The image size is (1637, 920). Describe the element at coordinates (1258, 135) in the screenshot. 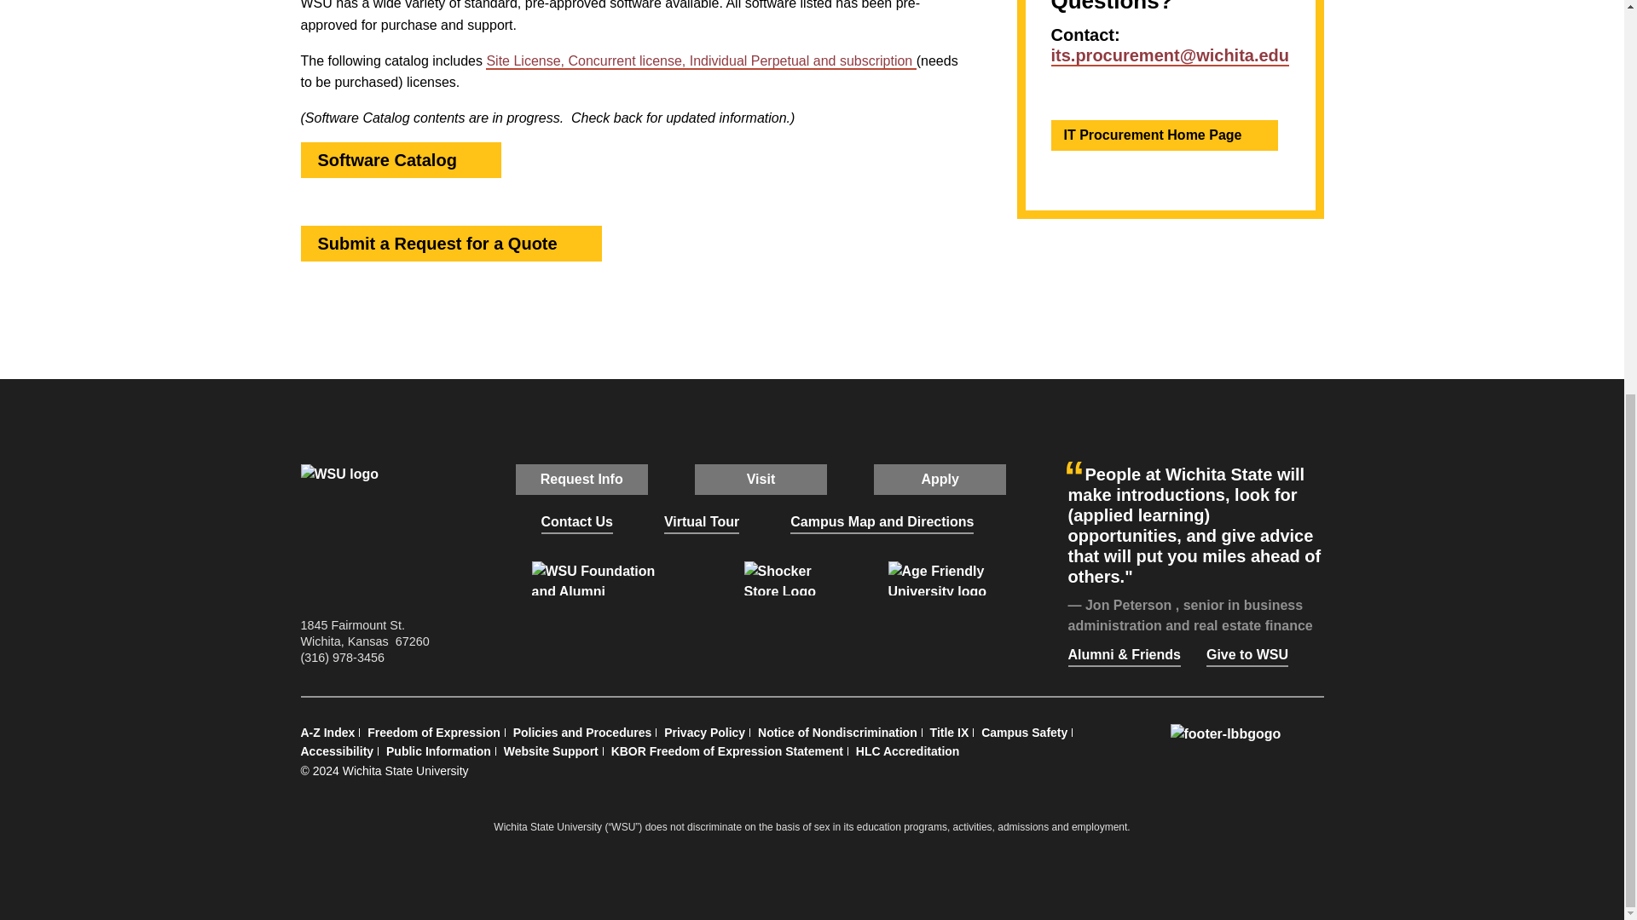

I see `IT Procurement Home Page` at that location.